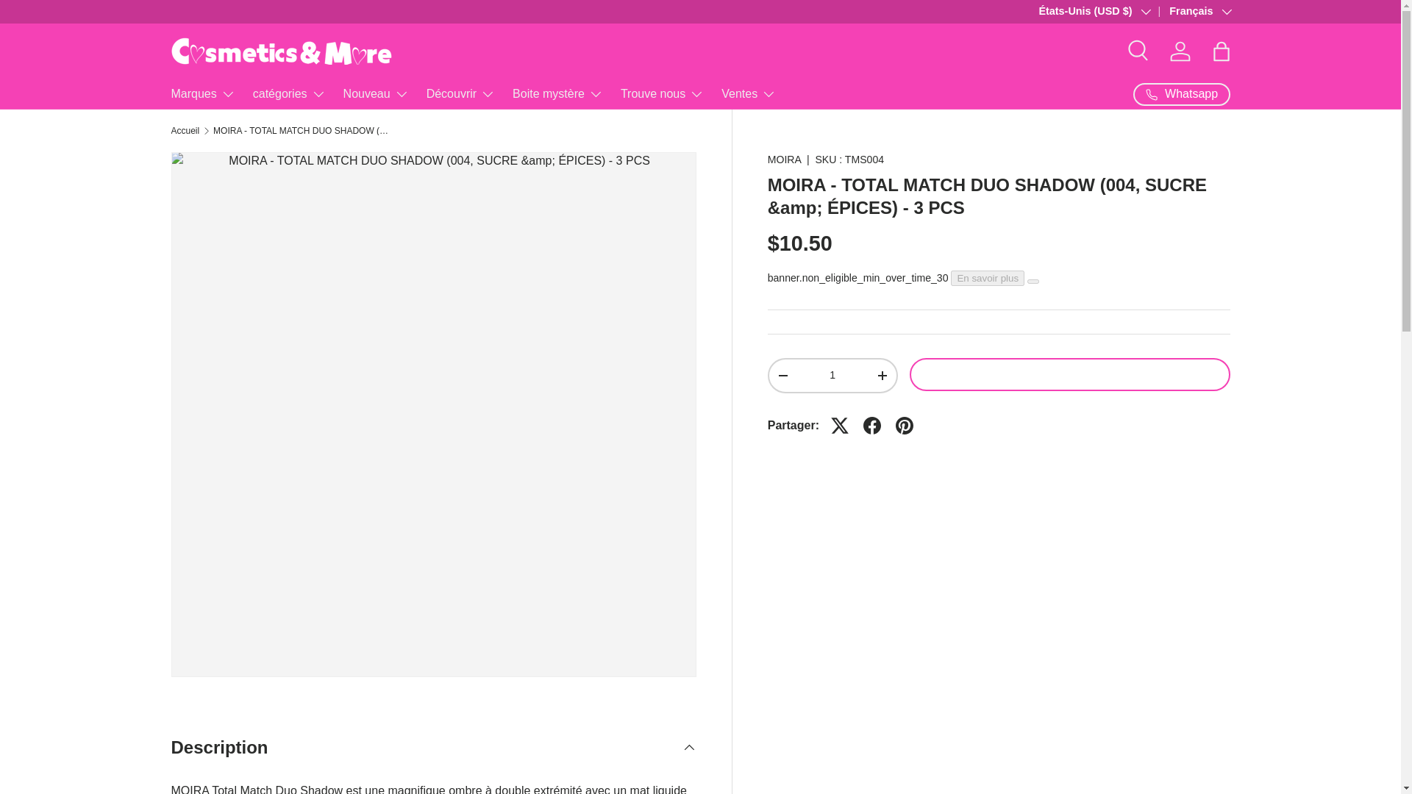 The width and height of the screenshot is (1412, 794). What do you see at coordinates (1220, 51) in the screenshot?
I see `Panier` at bounding box center [1220, 51].